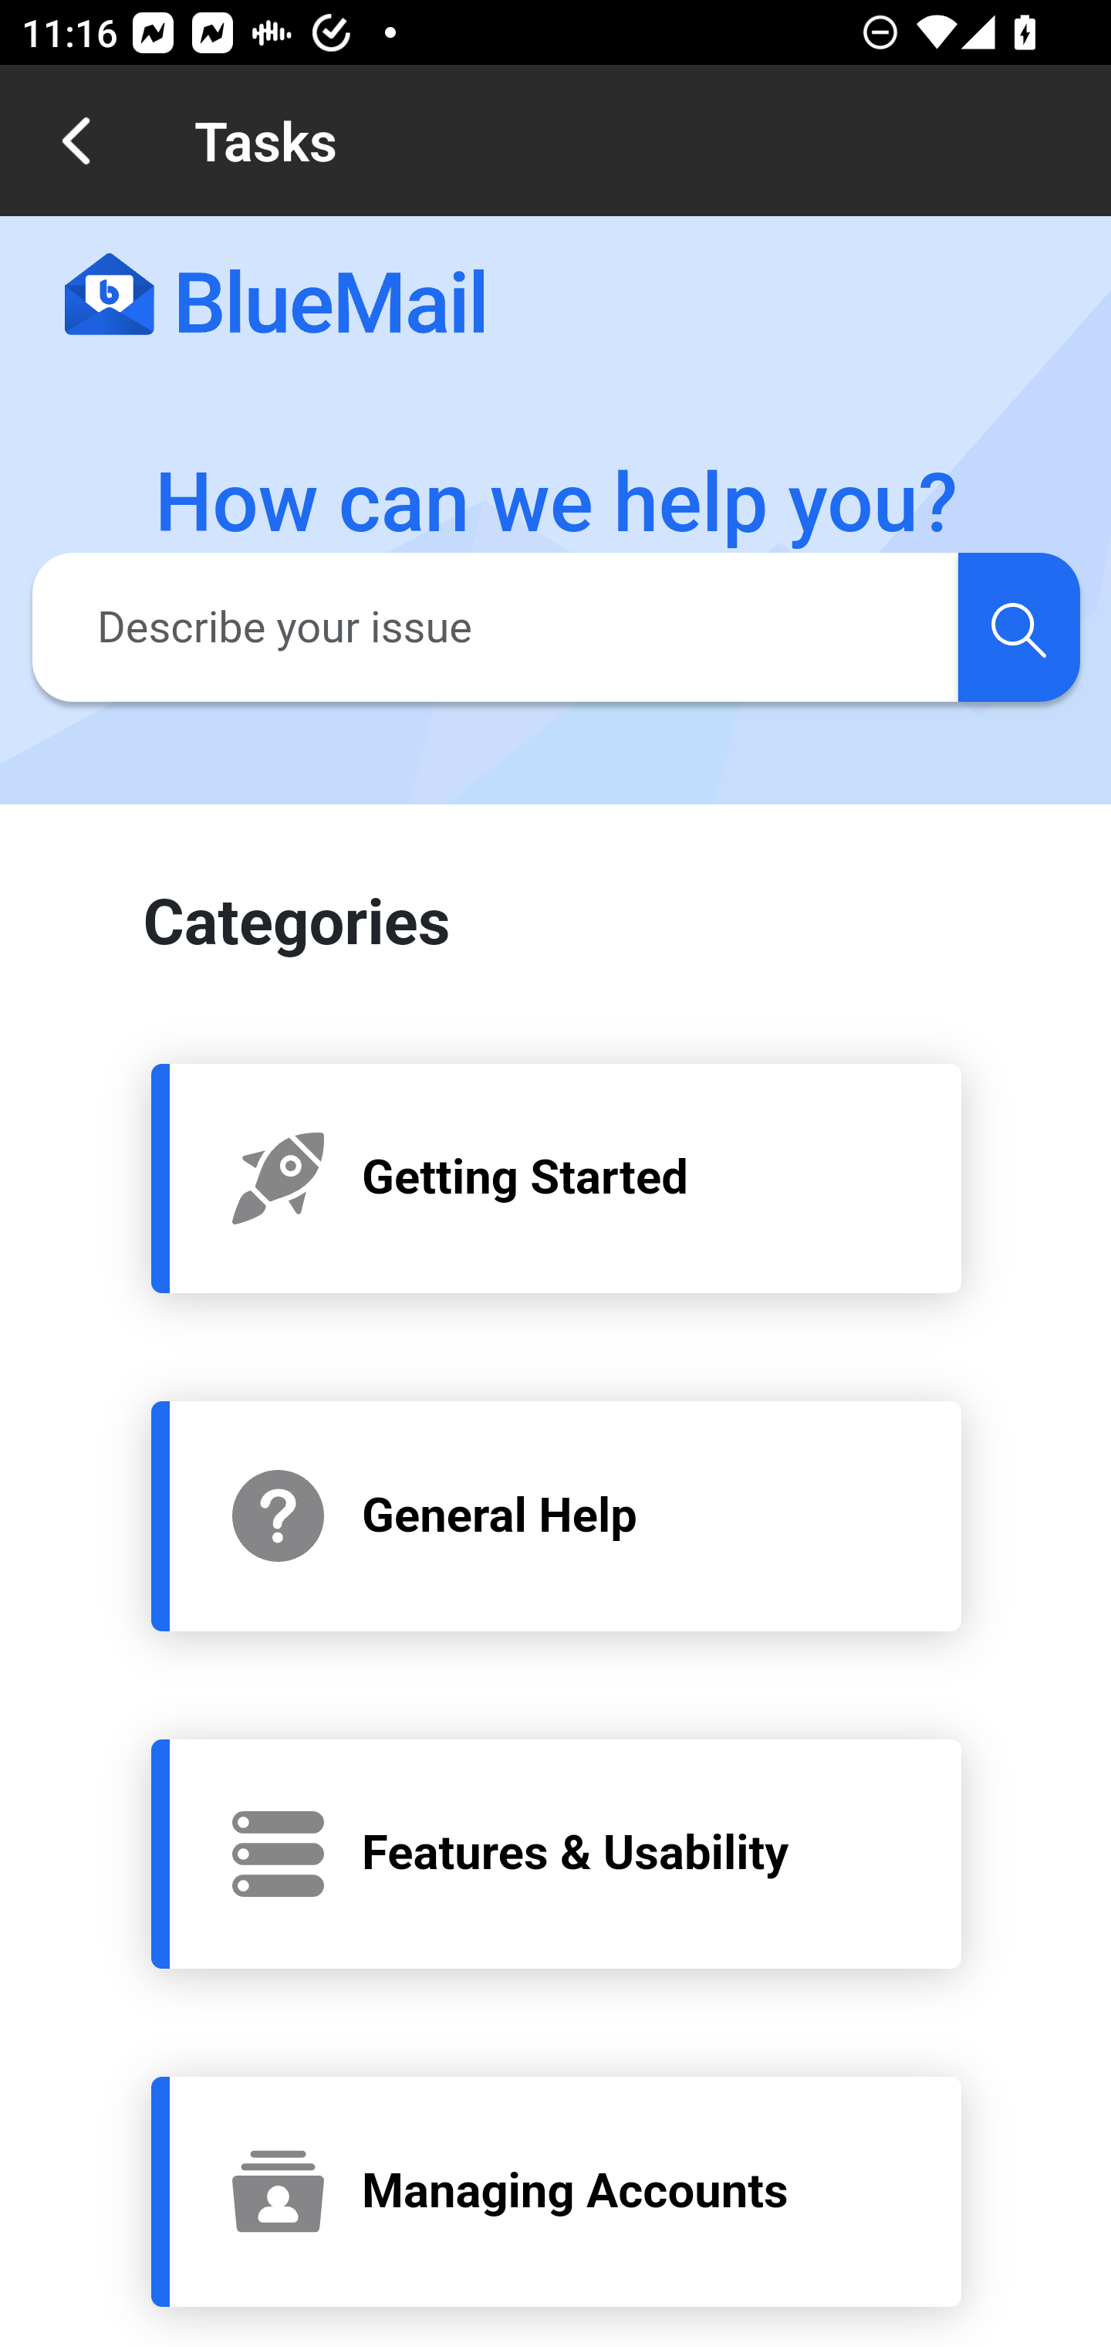 The image size is (1111, 2347). Describe the element at coordinates (76, 141) in the screenshot. I see `Navigate up` at that location.